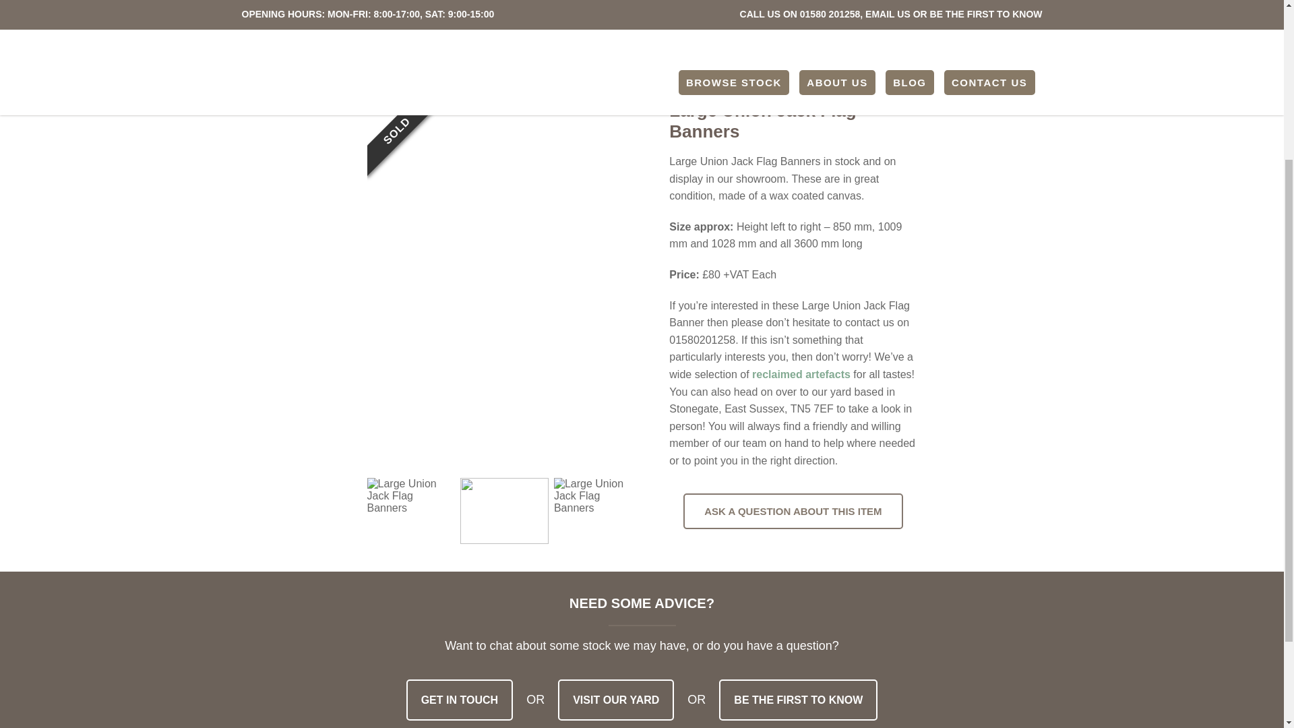 The height and width of the screenshot is (728, 1294). I want to click on WE ALSO BUY RECLAIMED BUILDING MATERIALS, so click(775, 9).